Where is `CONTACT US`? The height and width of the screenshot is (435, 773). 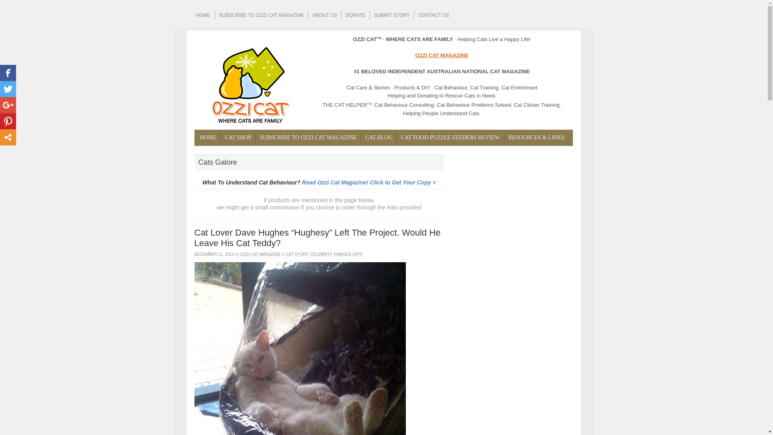 CONTACT US is located at coordinates (433, 15).